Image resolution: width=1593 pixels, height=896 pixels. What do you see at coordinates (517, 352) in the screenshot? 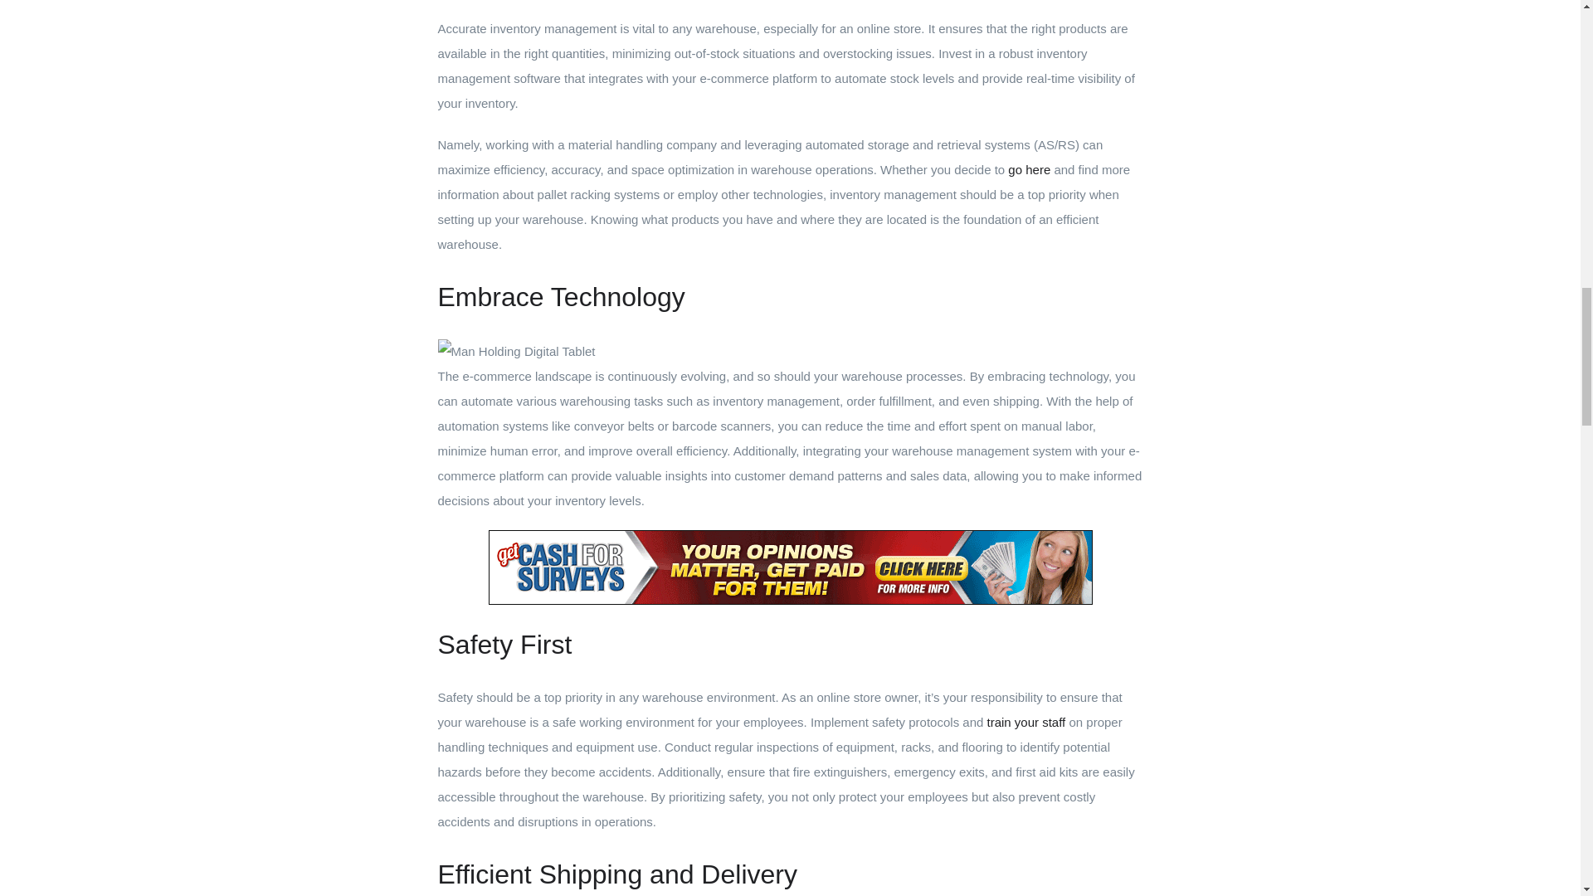
I see `Man Holding Digital Tablet` at bounding box center [517, 352].